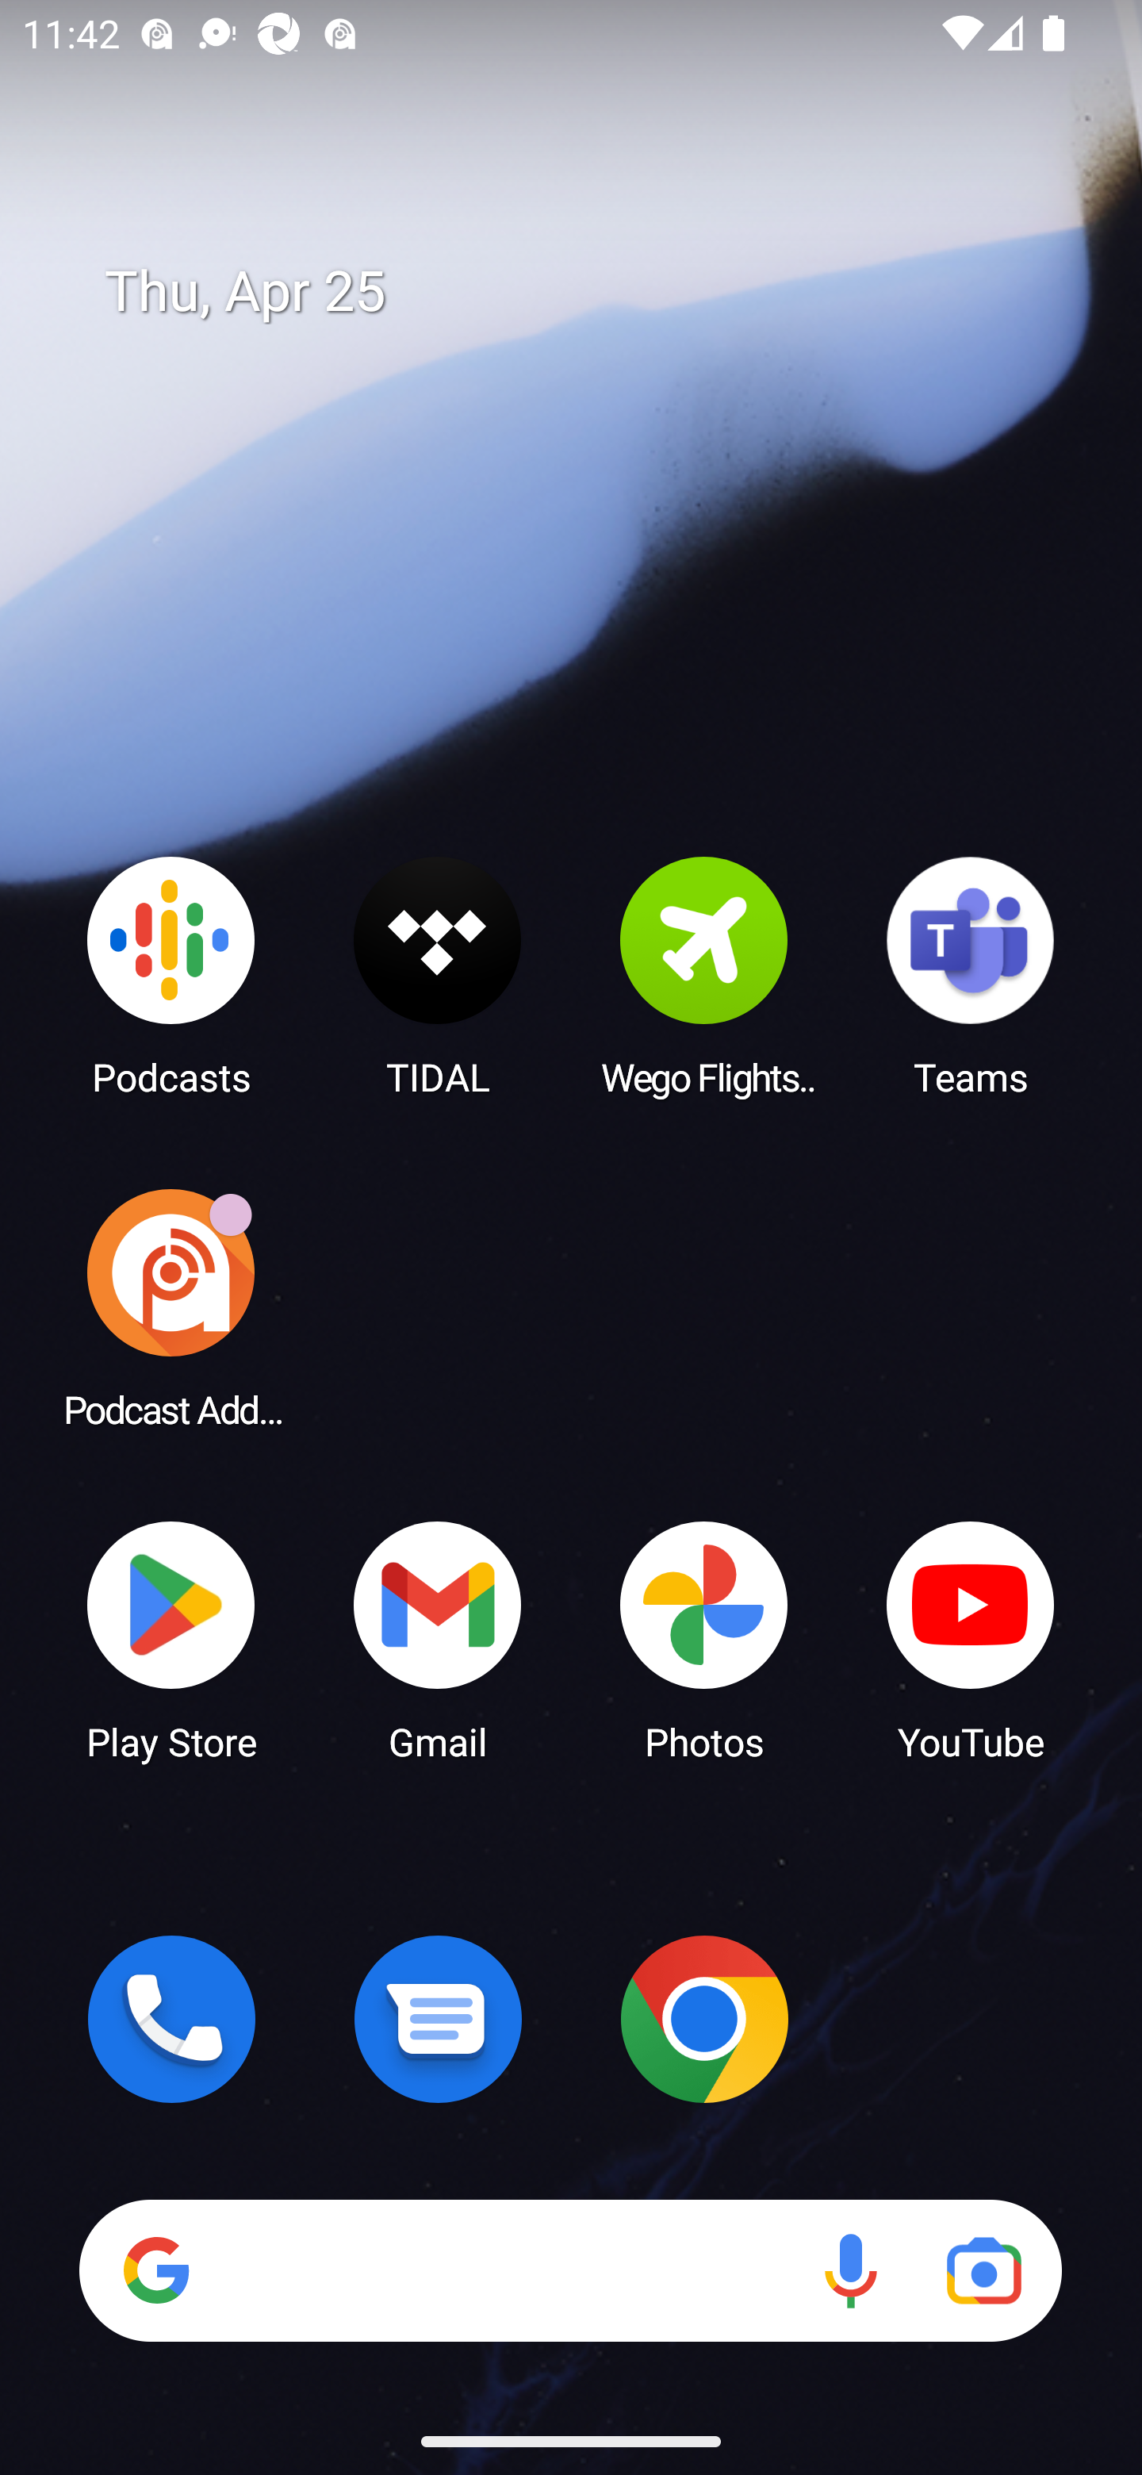 This screenshot has width=1142, height=2475. Describe the element at coordinates (171, 1639) in the screenshot. I see `Play Store` at that location.